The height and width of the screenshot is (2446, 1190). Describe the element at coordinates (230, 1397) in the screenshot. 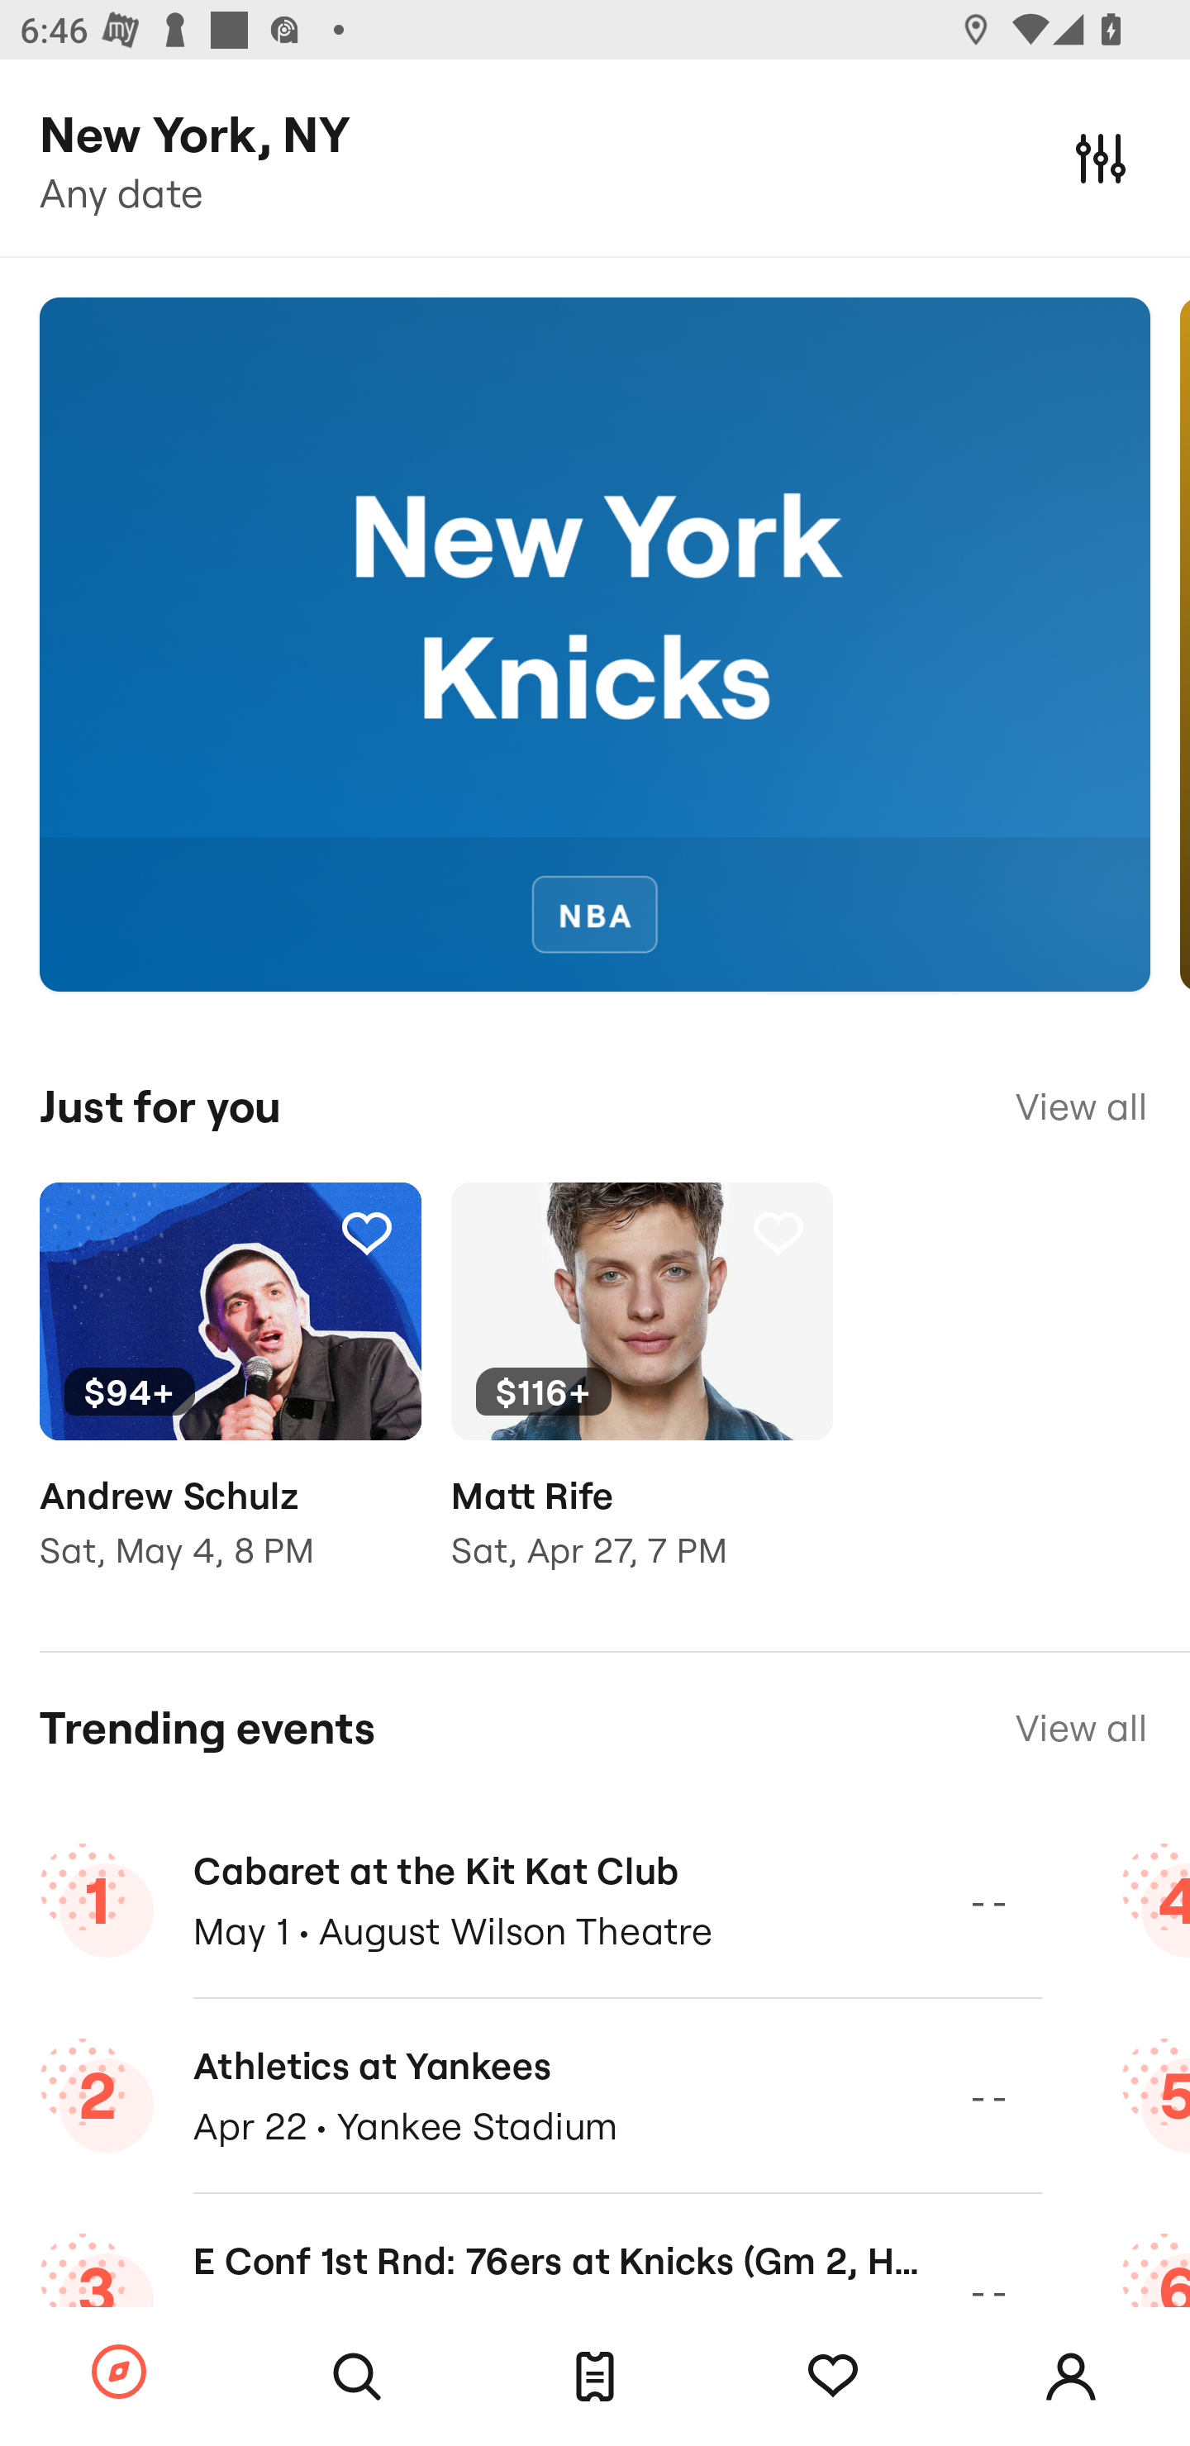

I see `Tracking $94+ Andrew Schulz Sat, May 4, 8 PM` at that location.